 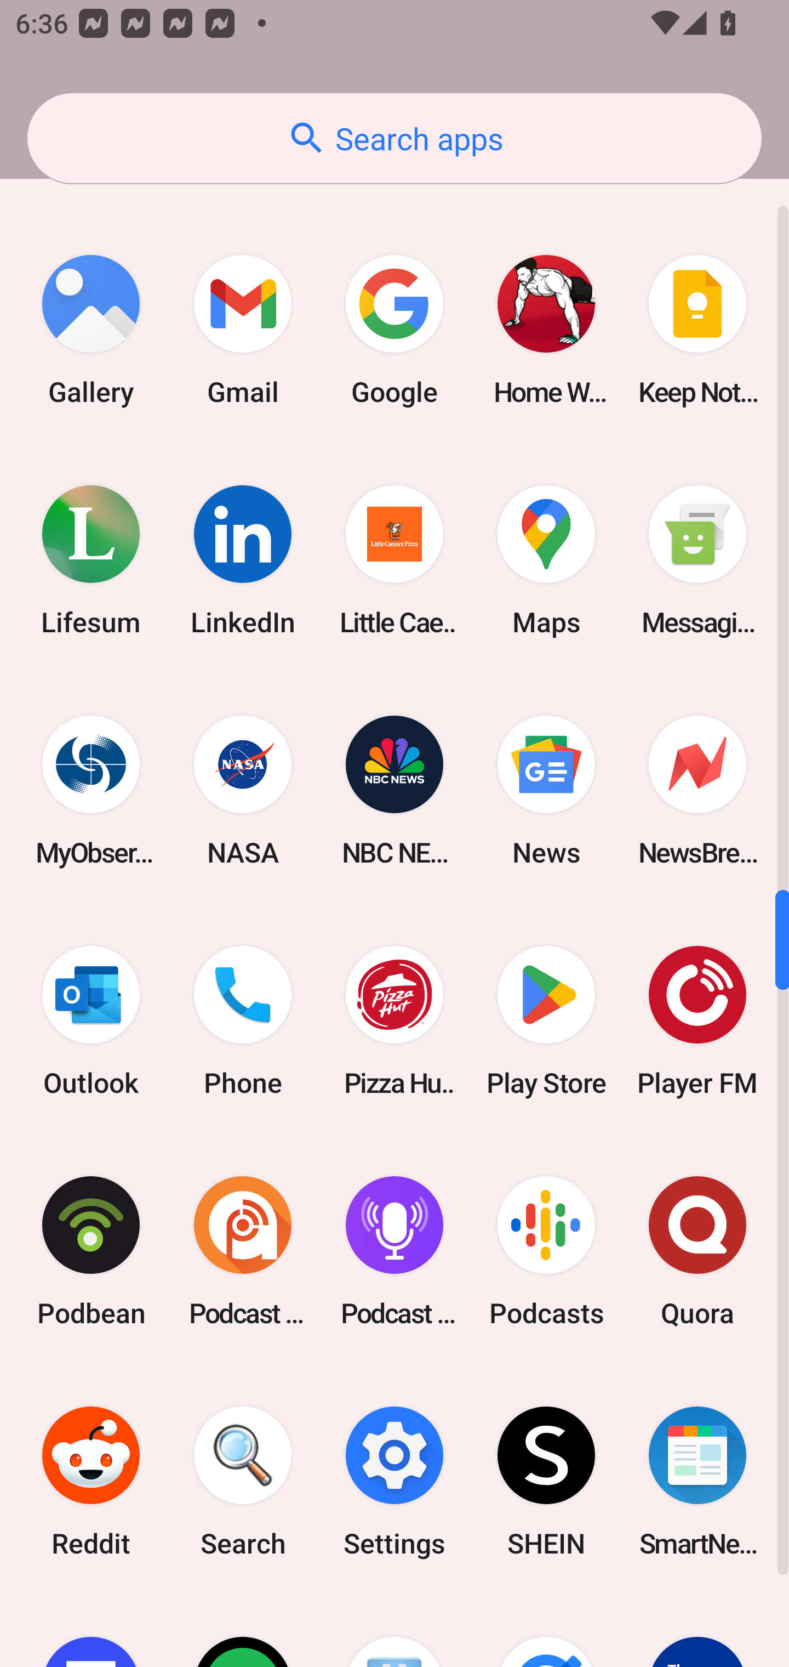 I want to click on Reddit, so click(x=91, y=1482).